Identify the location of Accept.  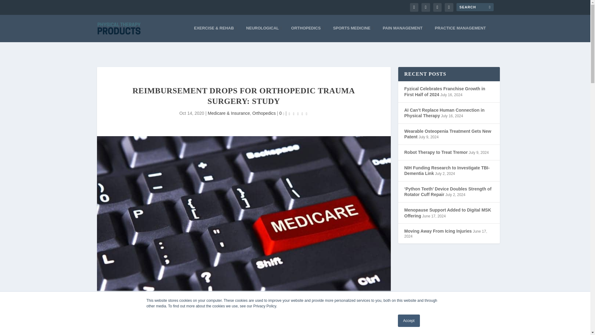
(409, 321).